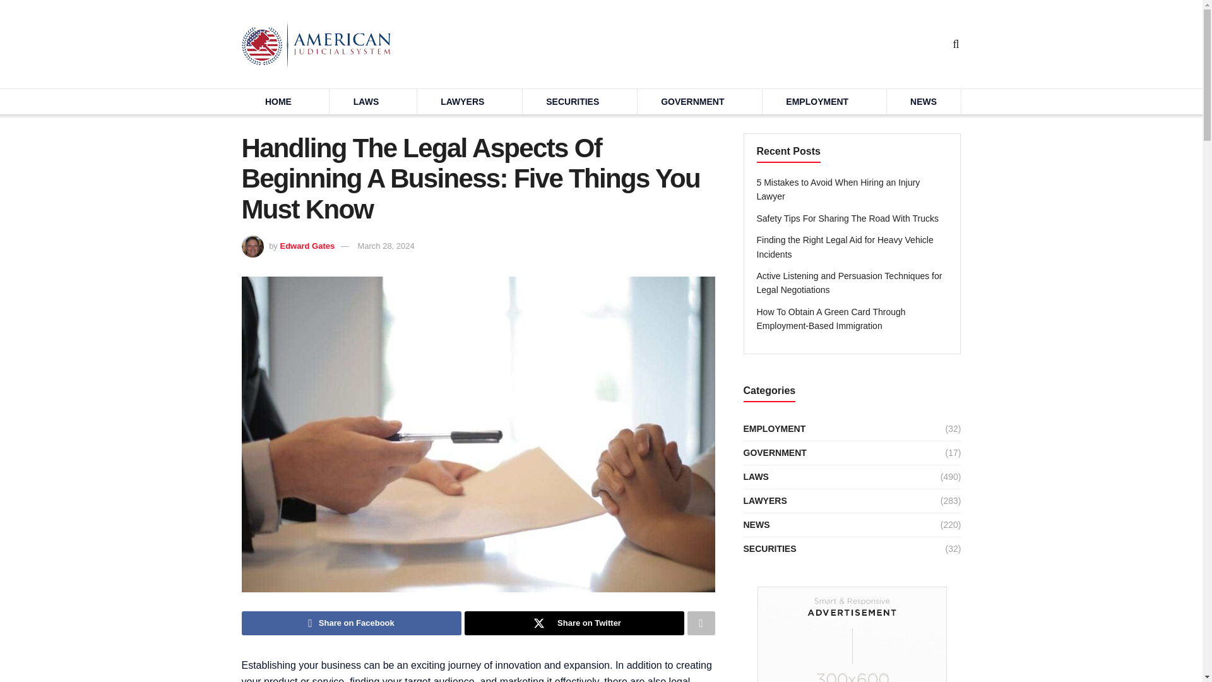 This screenshot has width=1212, height=682. I want to click on HOME, so click(278, 102).